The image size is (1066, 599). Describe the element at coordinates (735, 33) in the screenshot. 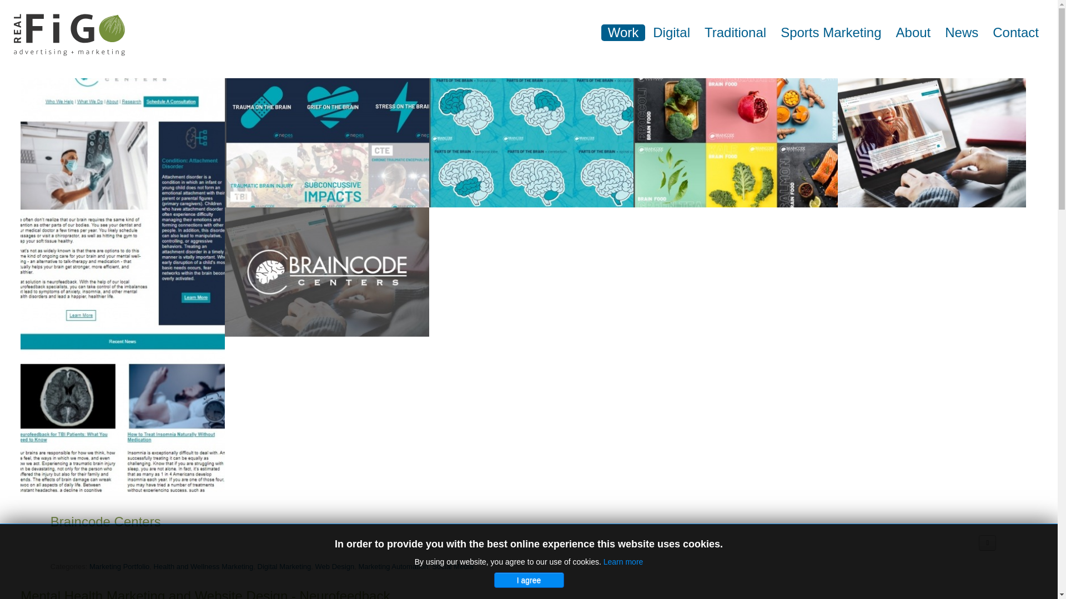

I see `Traditional` at that location.